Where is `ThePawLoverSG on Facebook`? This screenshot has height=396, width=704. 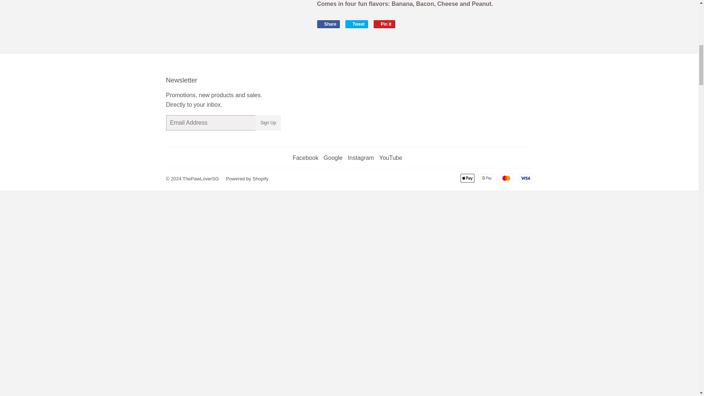
ThePawLoverSG on Facebook is located at coordinates (305, 158).